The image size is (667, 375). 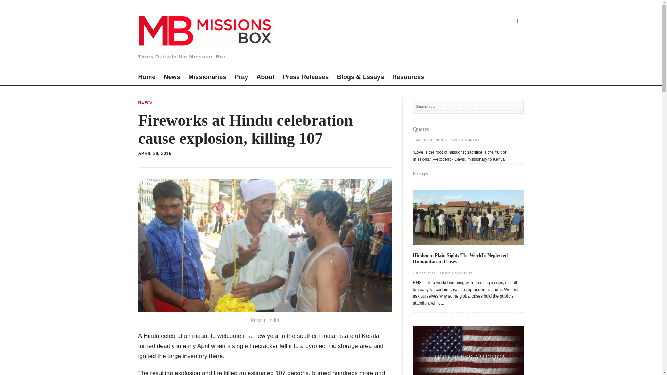 I want to click on Home, so click(x=147, y=78).